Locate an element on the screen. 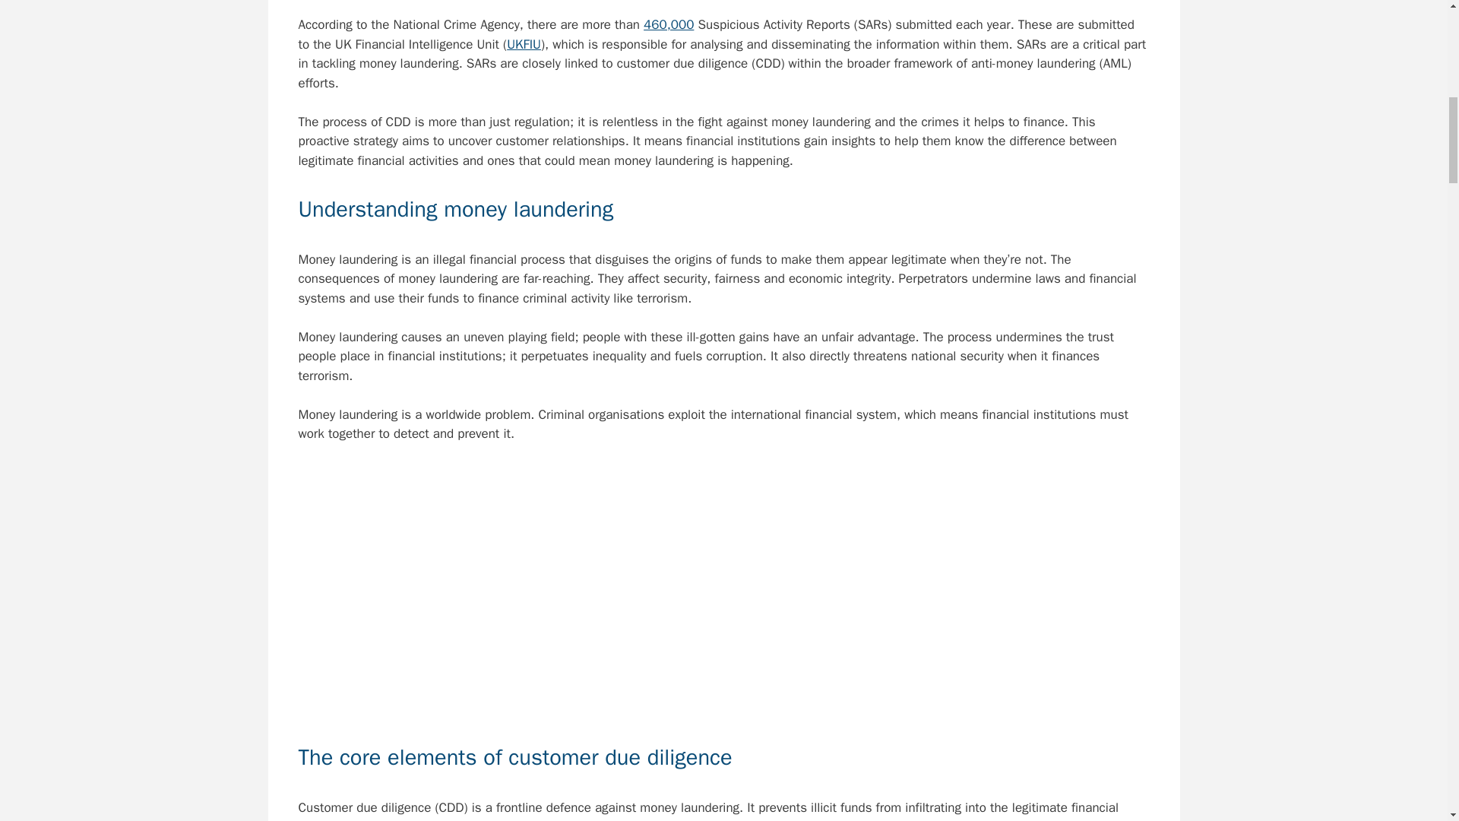 The width and height of the screenshot is (1459, 821). UKFIU is located at coordinates (524, 44).